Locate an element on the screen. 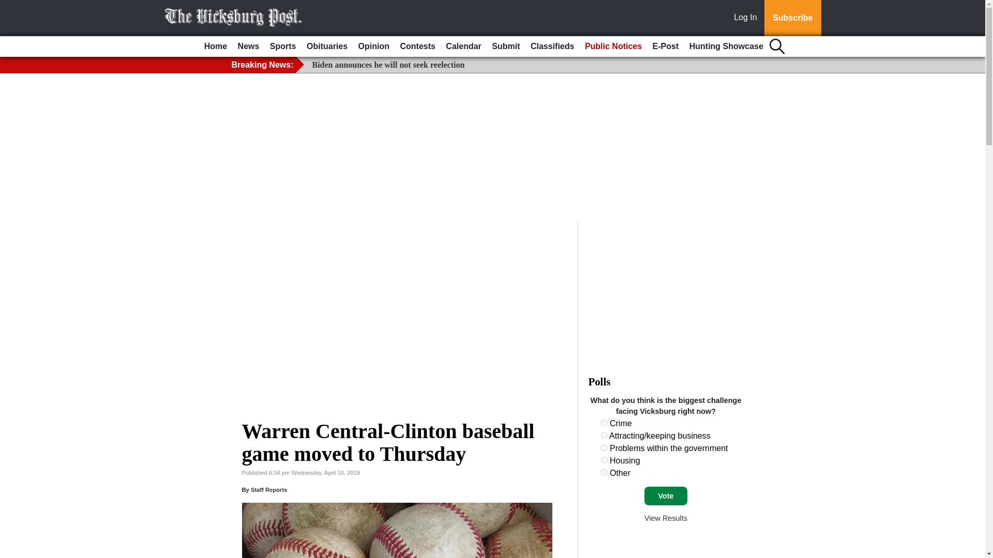 This screenshot has height=558, width=993. Log In is located at coordinates (747, 18).